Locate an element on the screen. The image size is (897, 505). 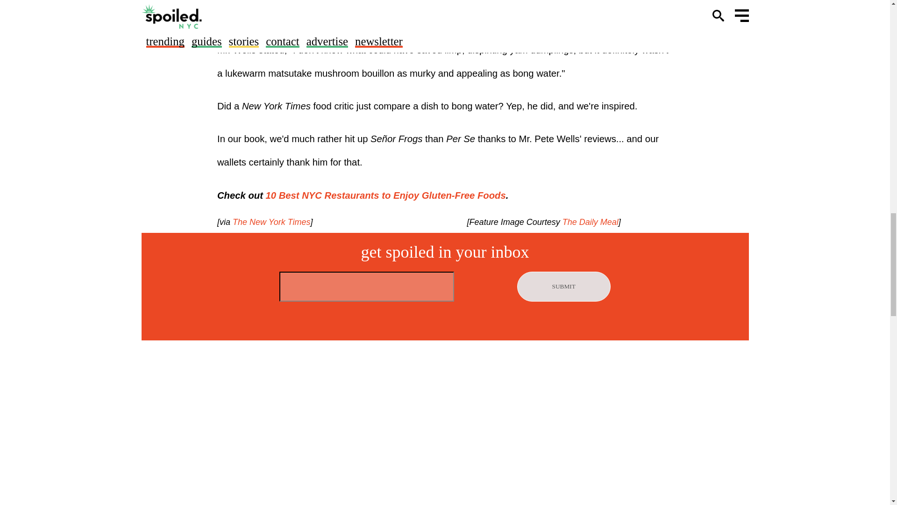
The Daily Meal is located at coordinates (589, 222).